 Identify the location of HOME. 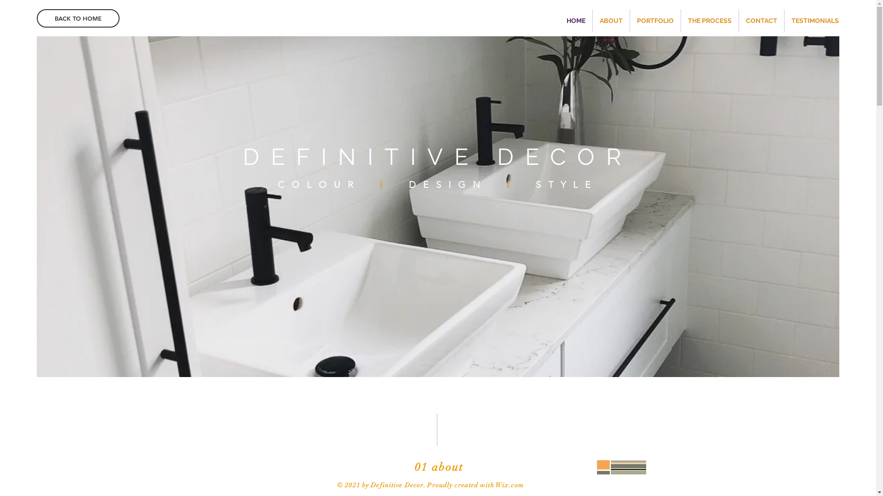
(576, 21).